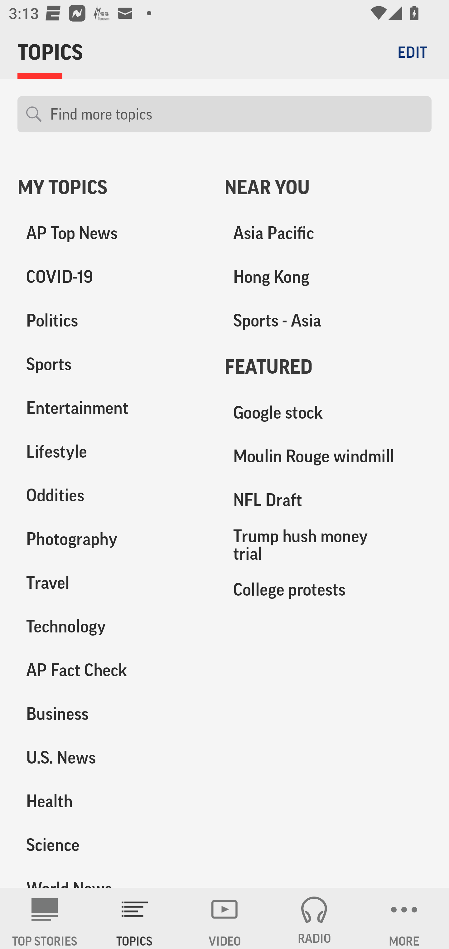  Describe the element at coordinates (412, 52) in the screenshot. I see `EDIT` at that location.